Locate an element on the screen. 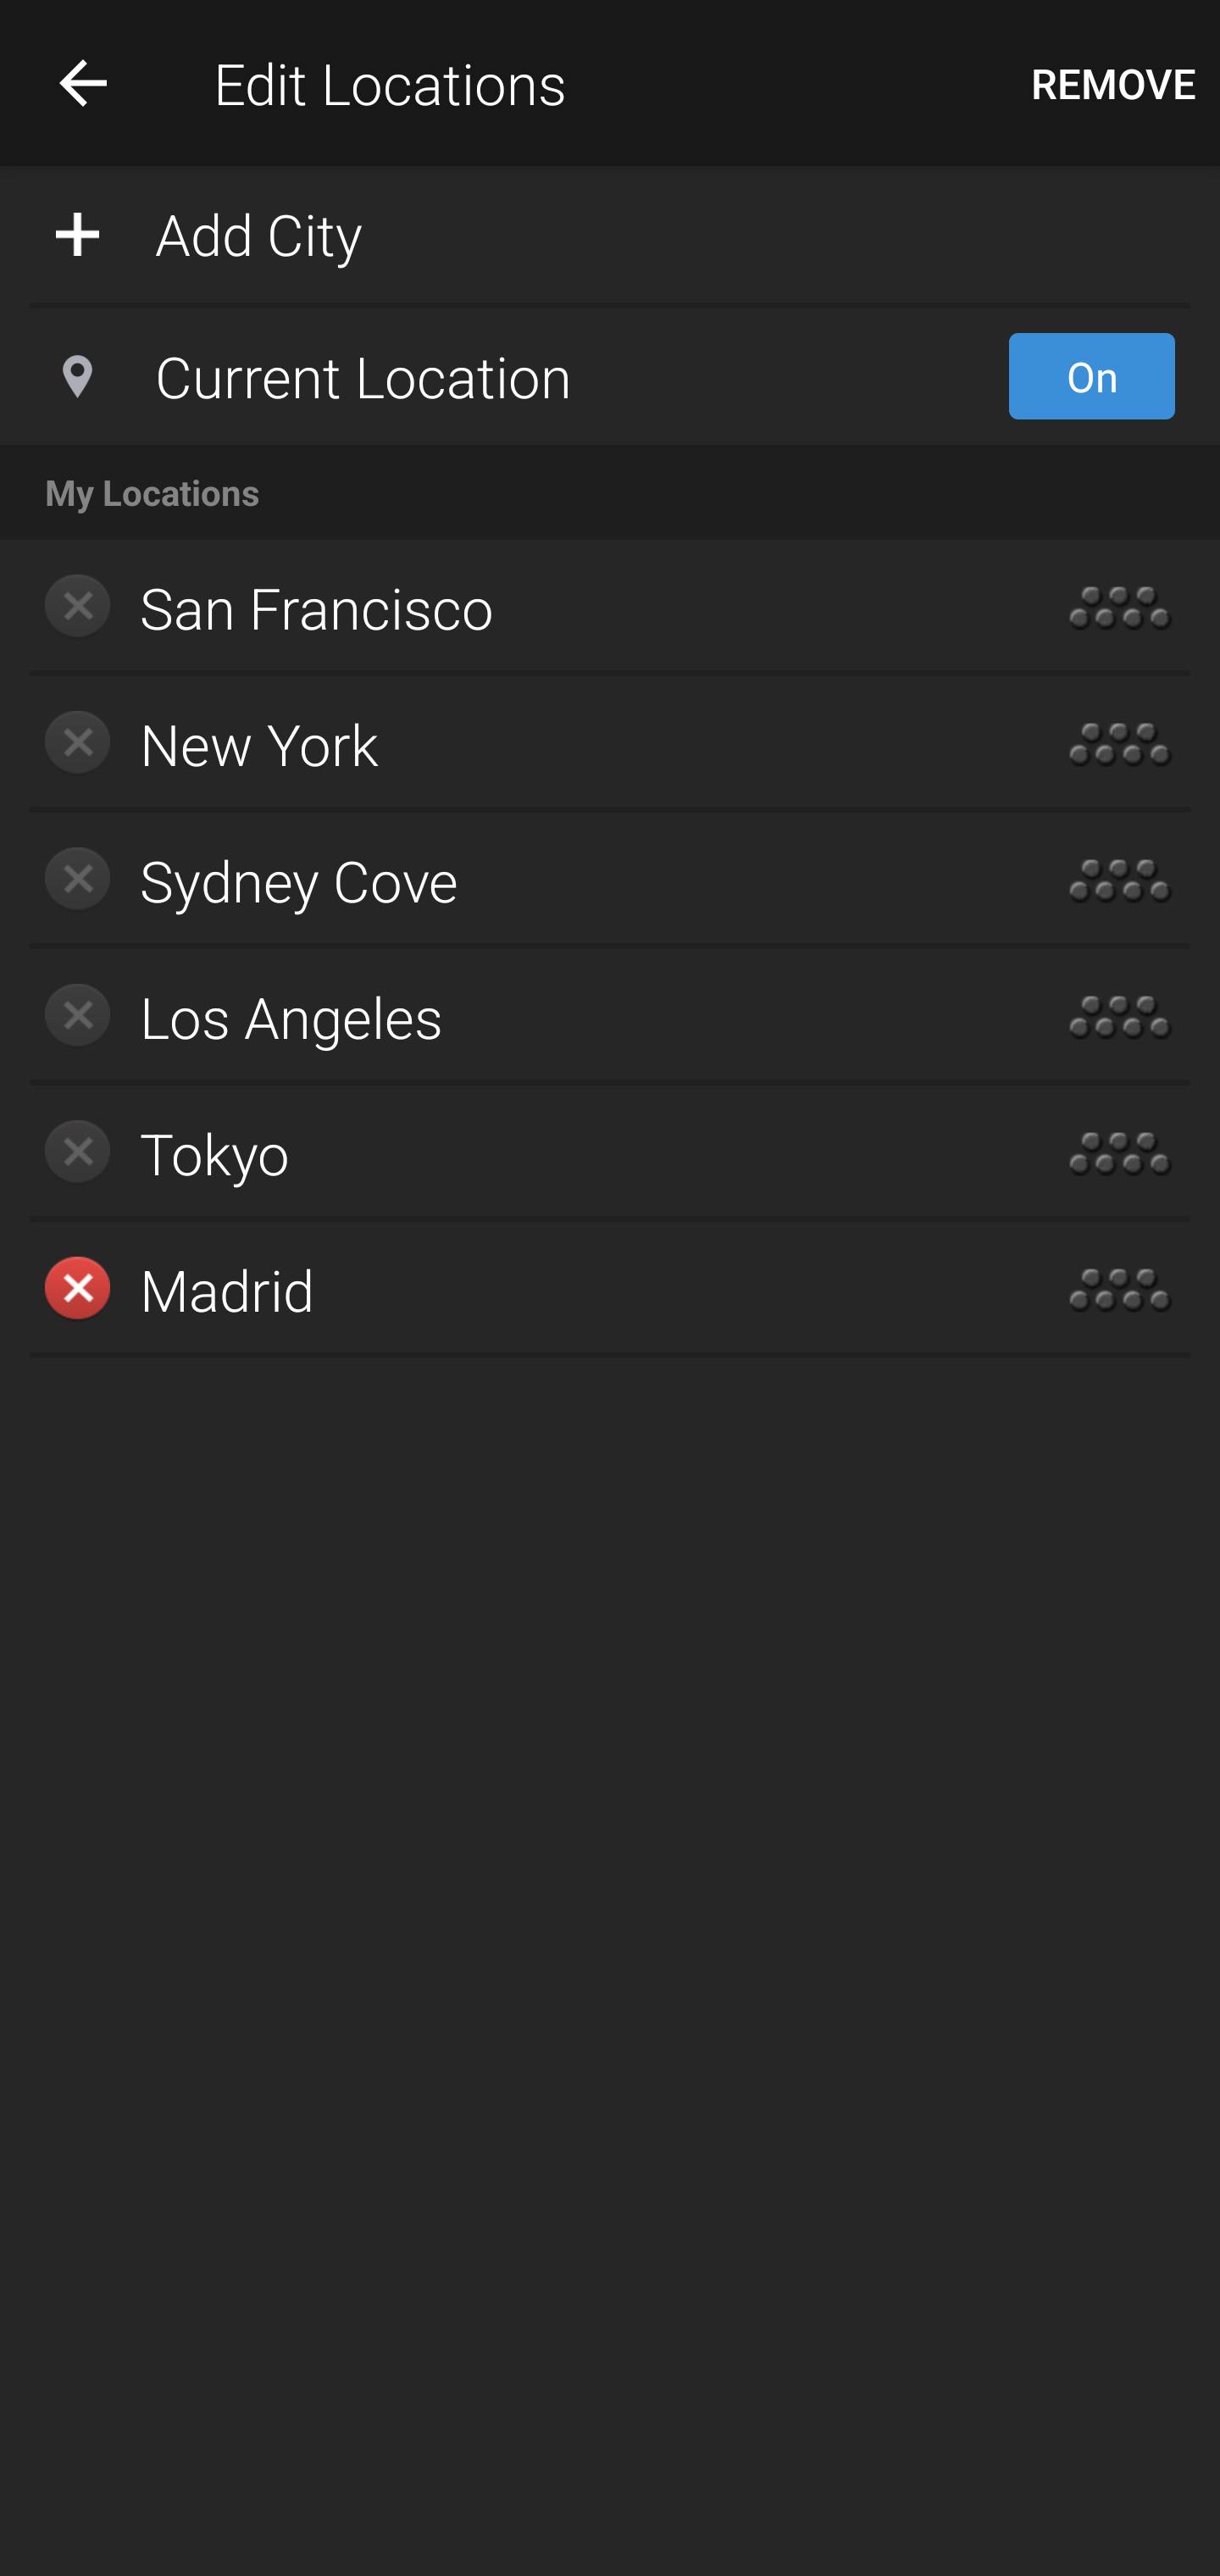  Delete: Madrid: Selected Madrid is located at coordinates (512, 1289).